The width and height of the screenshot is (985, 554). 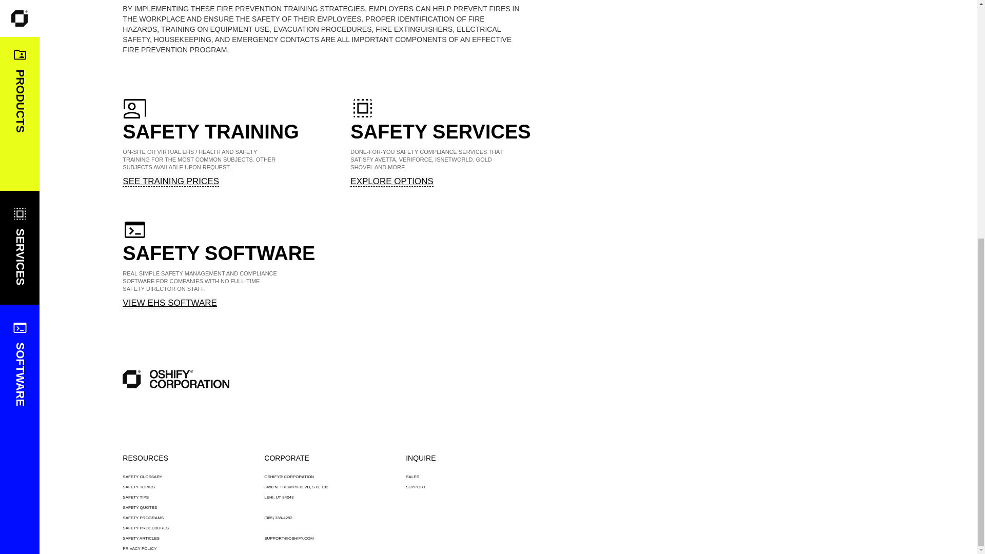 I want to click on SAFETY ARTICLES, so click(x=141, y=539).